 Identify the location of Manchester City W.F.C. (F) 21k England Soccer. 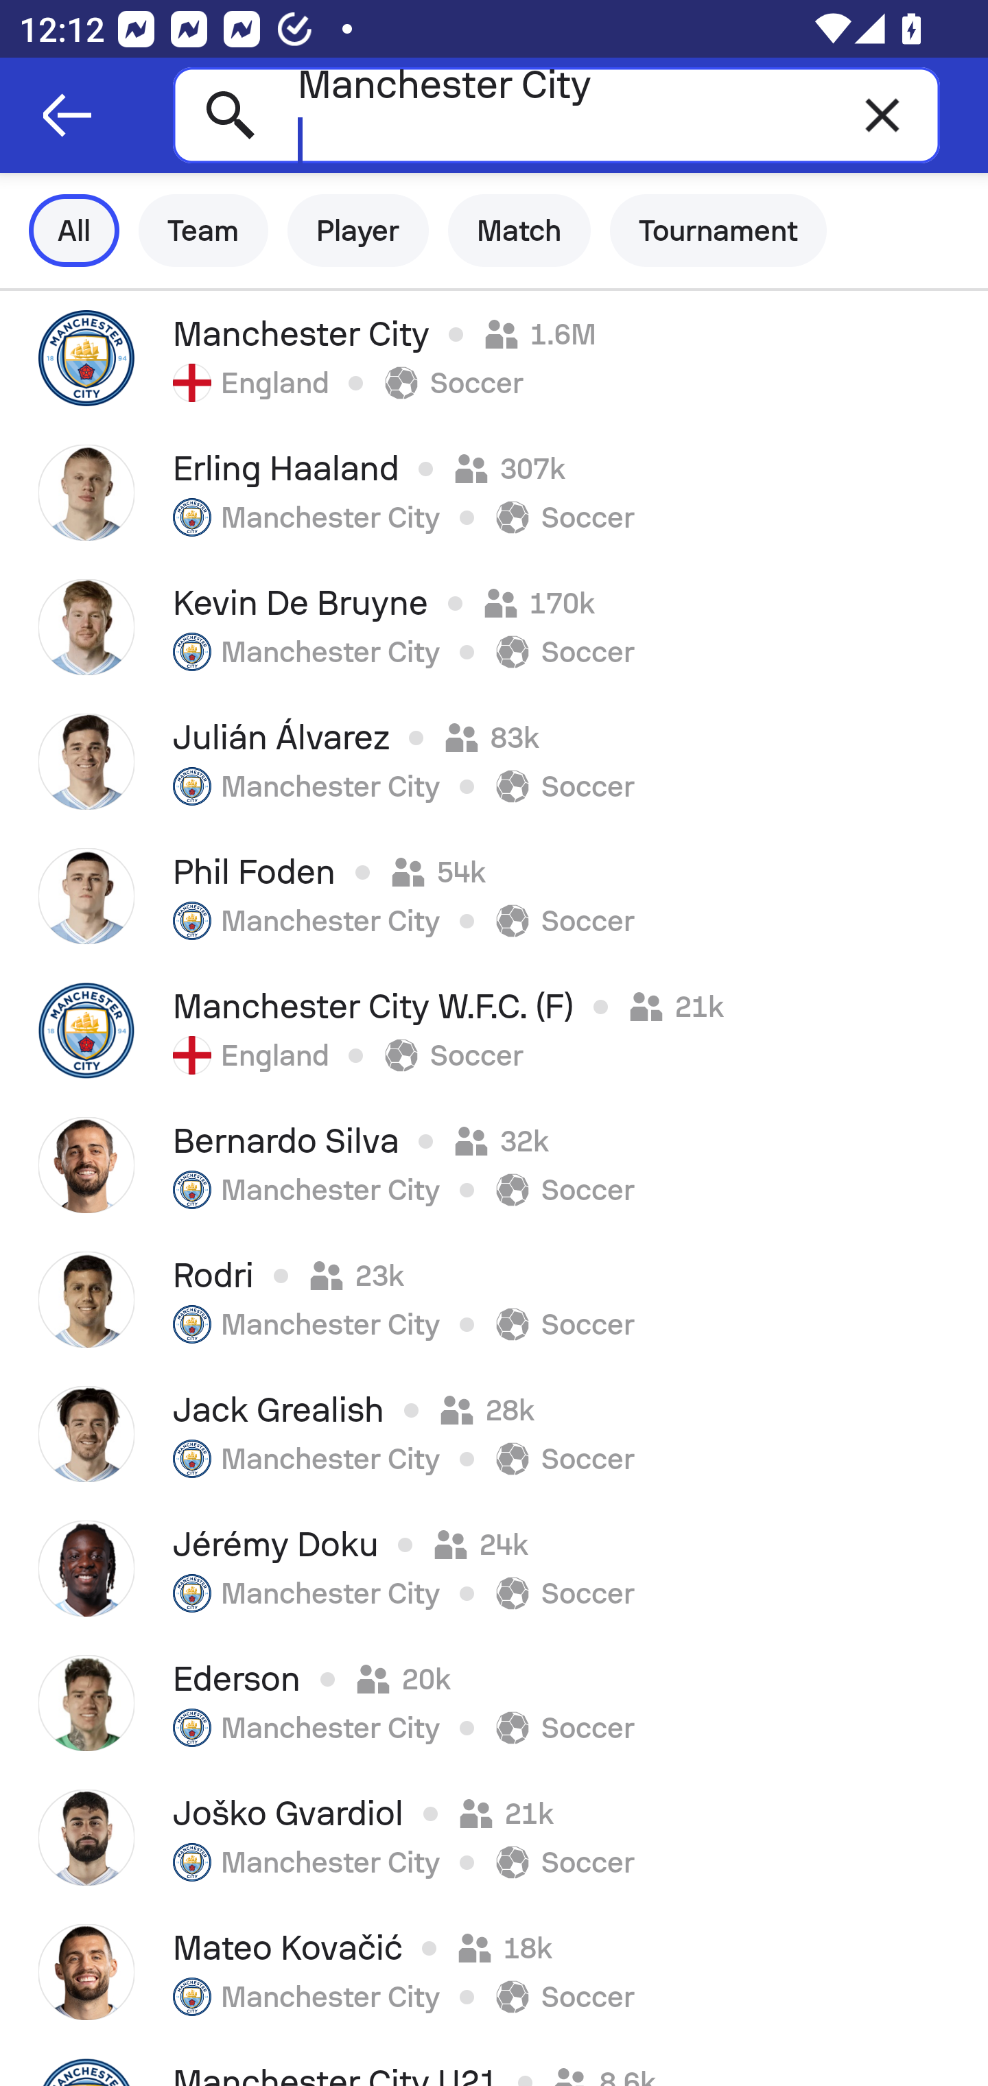
(494, 1031).